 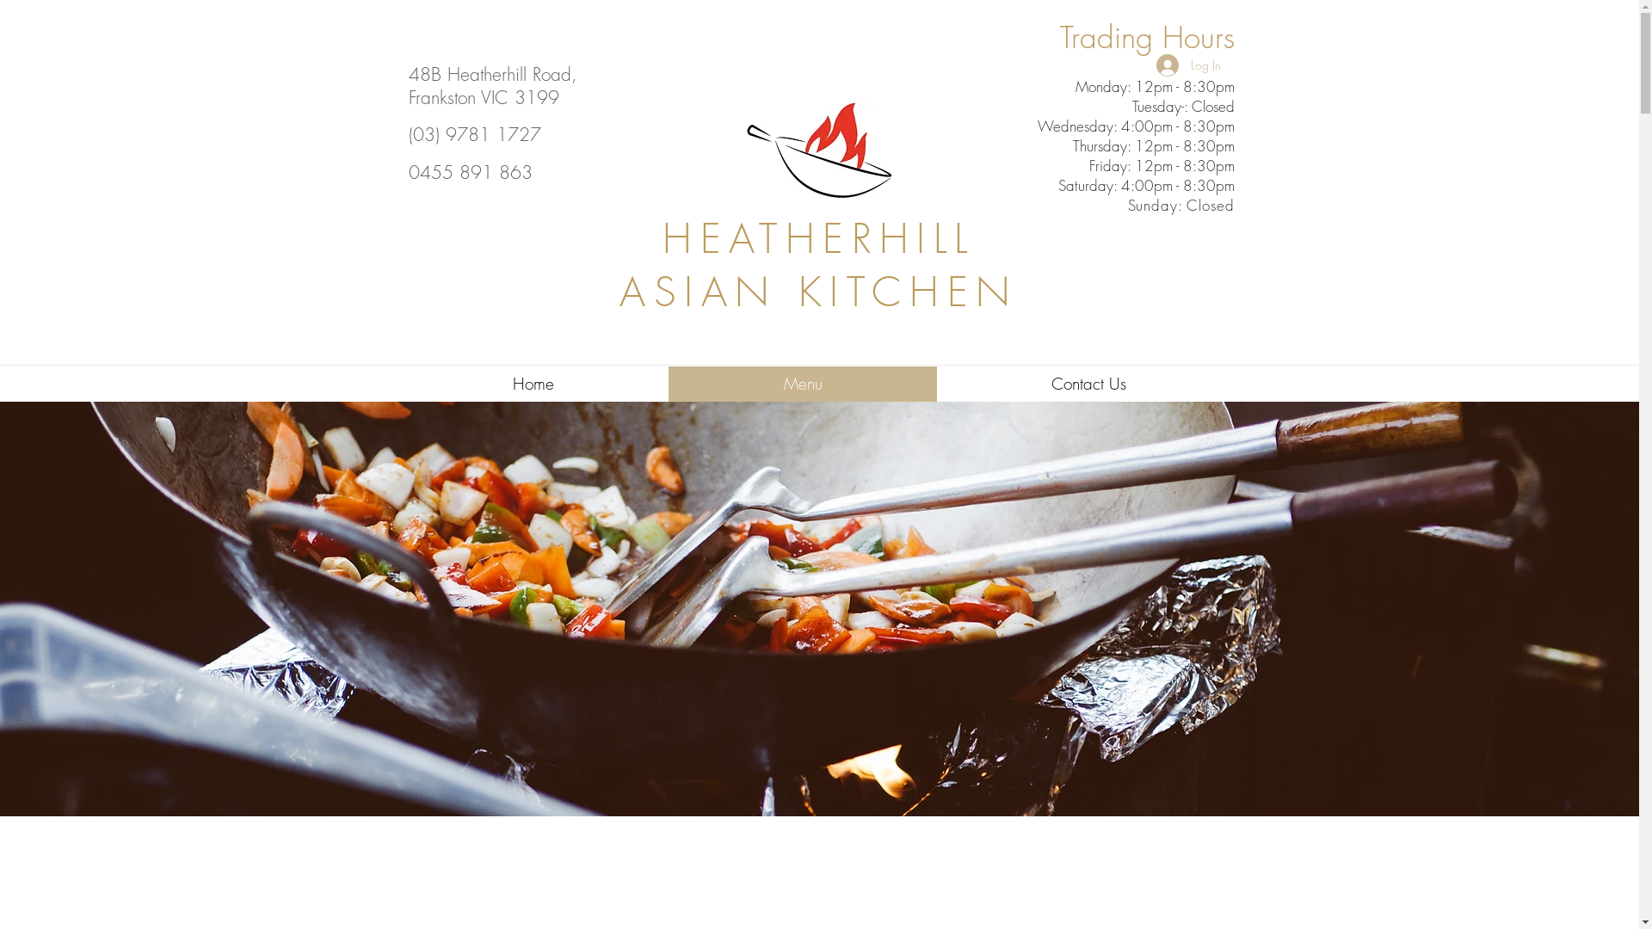 I want to click on Home, so click(x=533, y=384).